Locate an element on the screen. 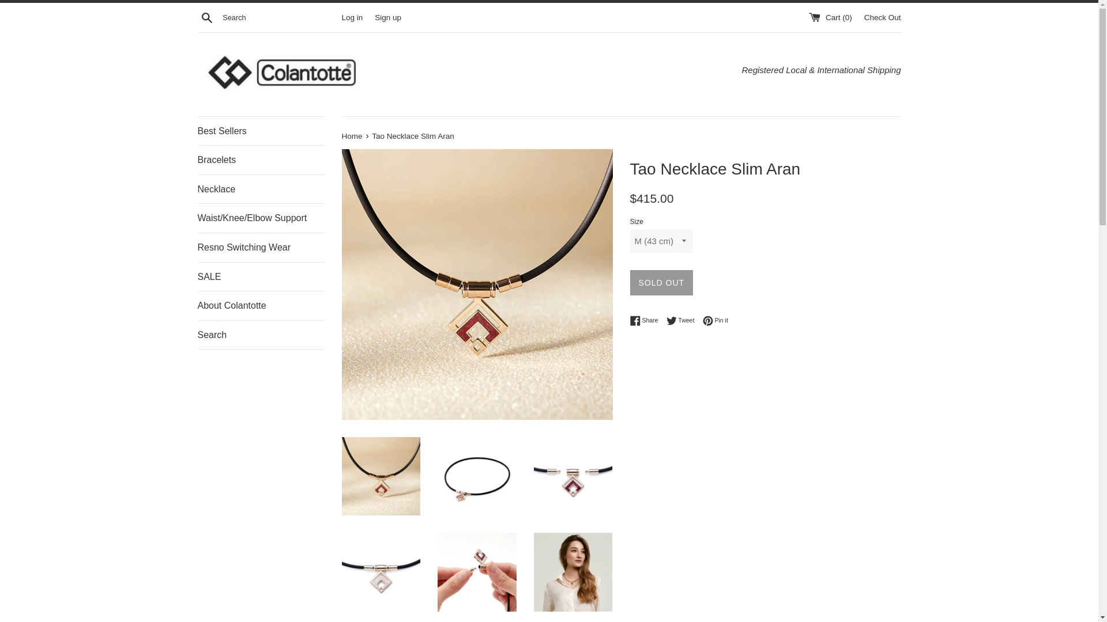 This screenshot has height=622, width=1107. Necklace is located at coordinates (882, 16).